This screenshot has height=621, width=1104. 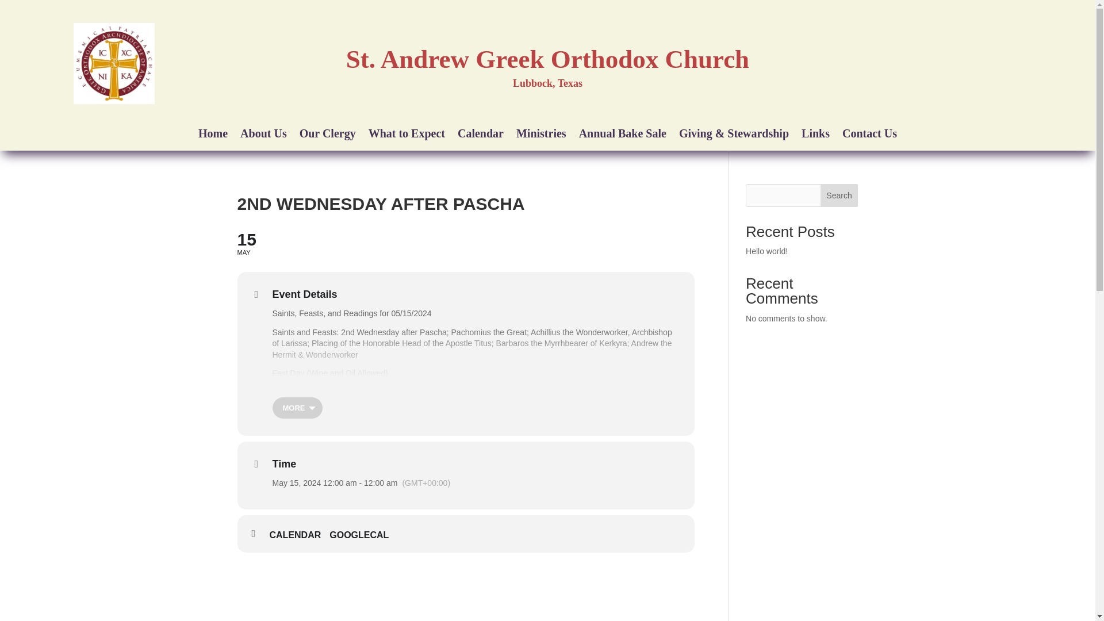 I want to click on Search, so click(x=466, y=243).